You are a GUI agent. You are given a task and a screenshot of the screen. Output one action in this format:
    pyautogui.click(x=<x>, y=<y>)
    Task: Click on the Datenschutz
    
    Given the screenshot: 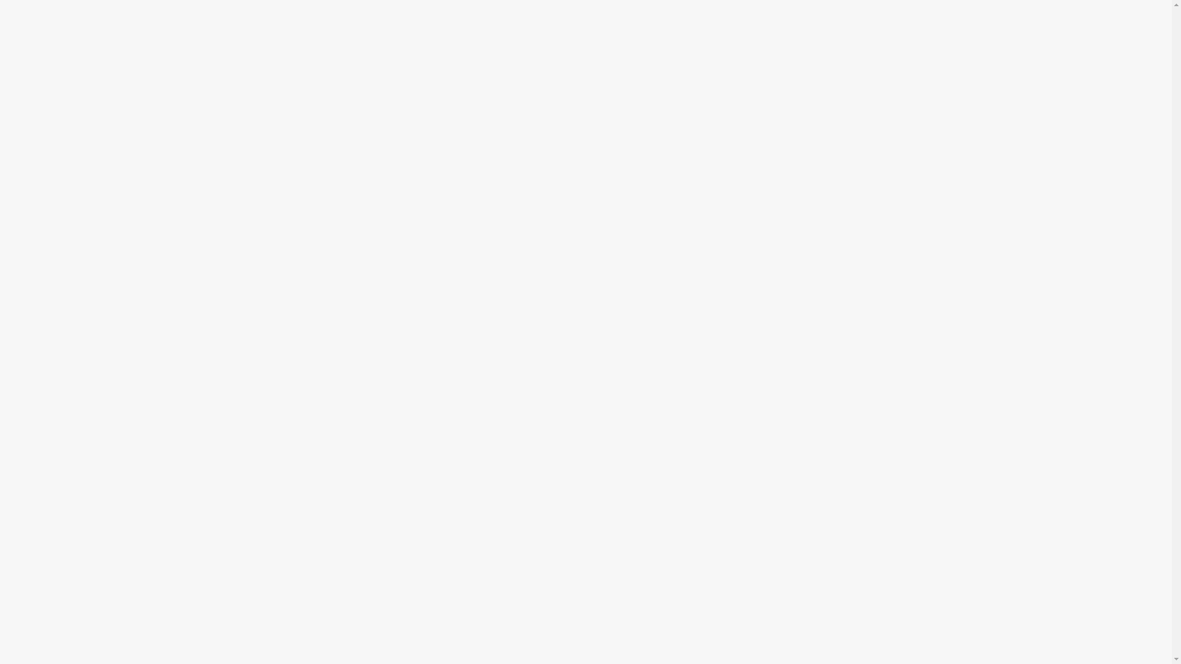 What is the action you would take?
    pyautogui.click(x=107, y=618)
    